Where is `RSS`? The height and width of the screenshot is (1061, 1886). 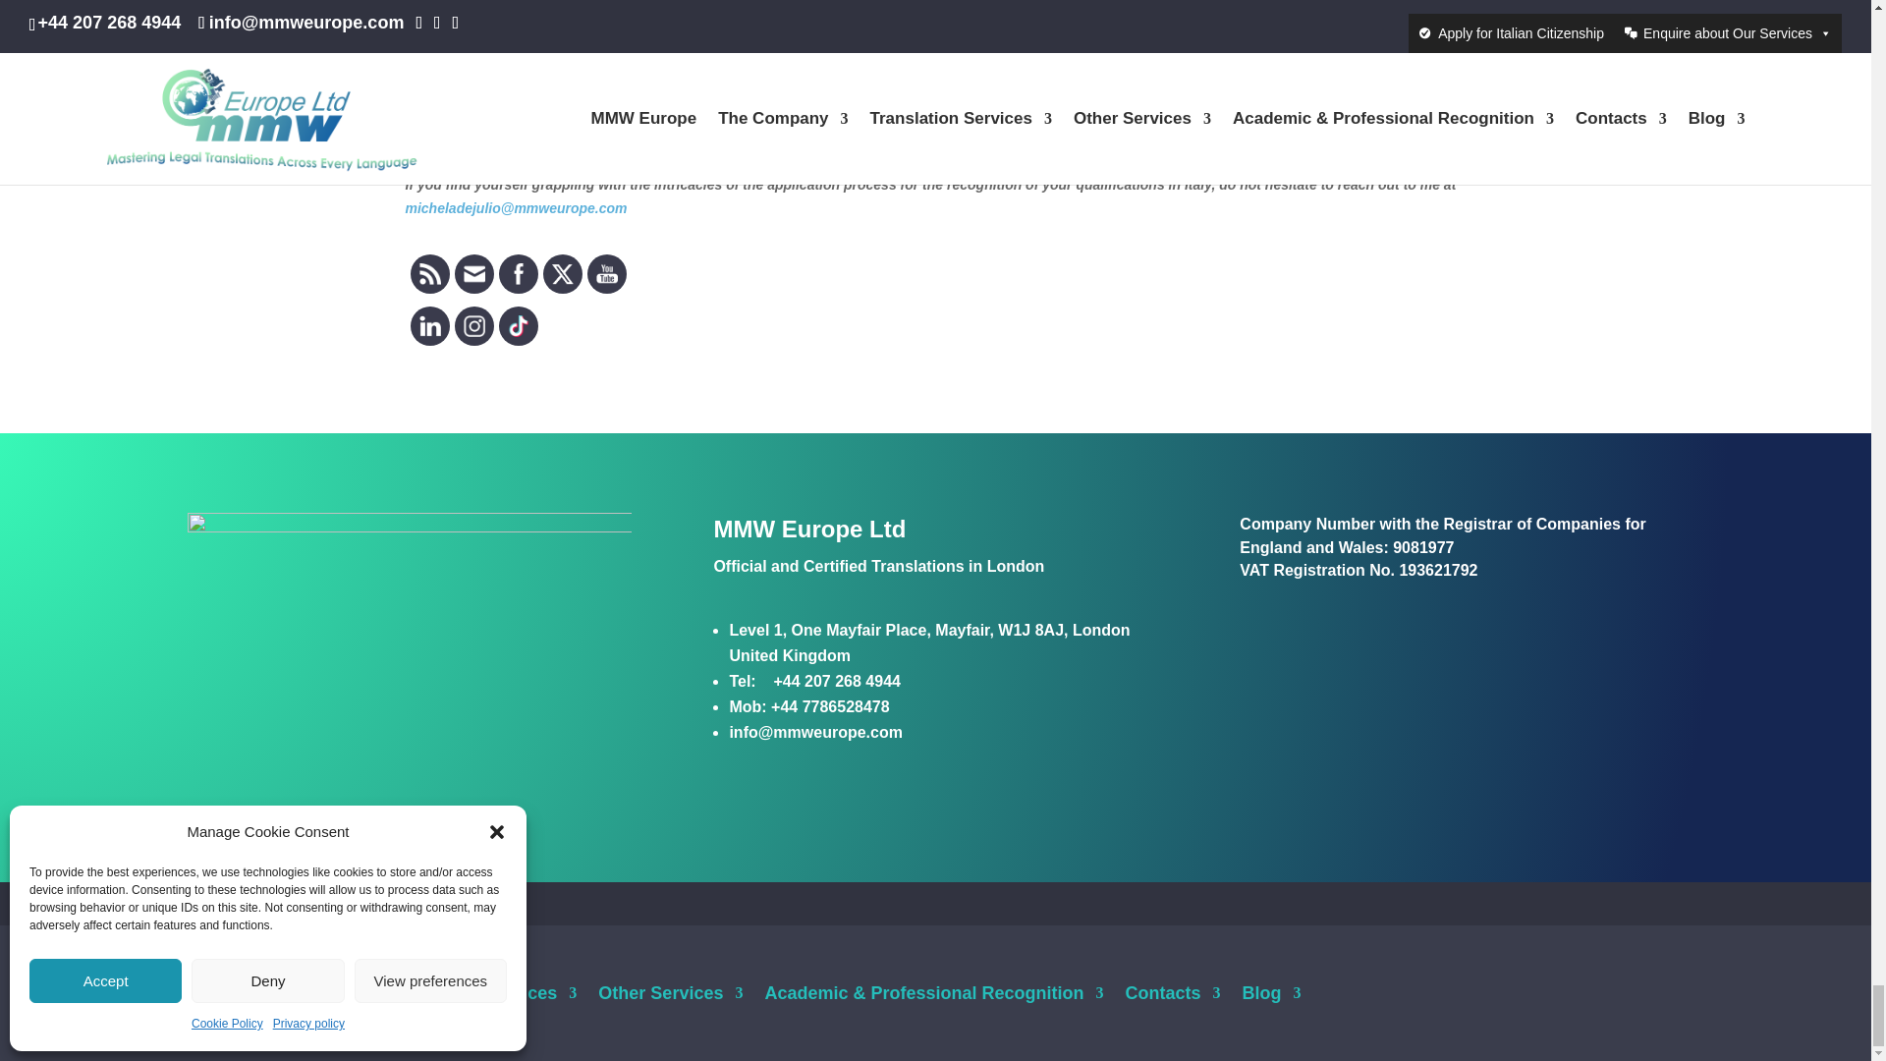 RSS is located at coordinates (428, 273).